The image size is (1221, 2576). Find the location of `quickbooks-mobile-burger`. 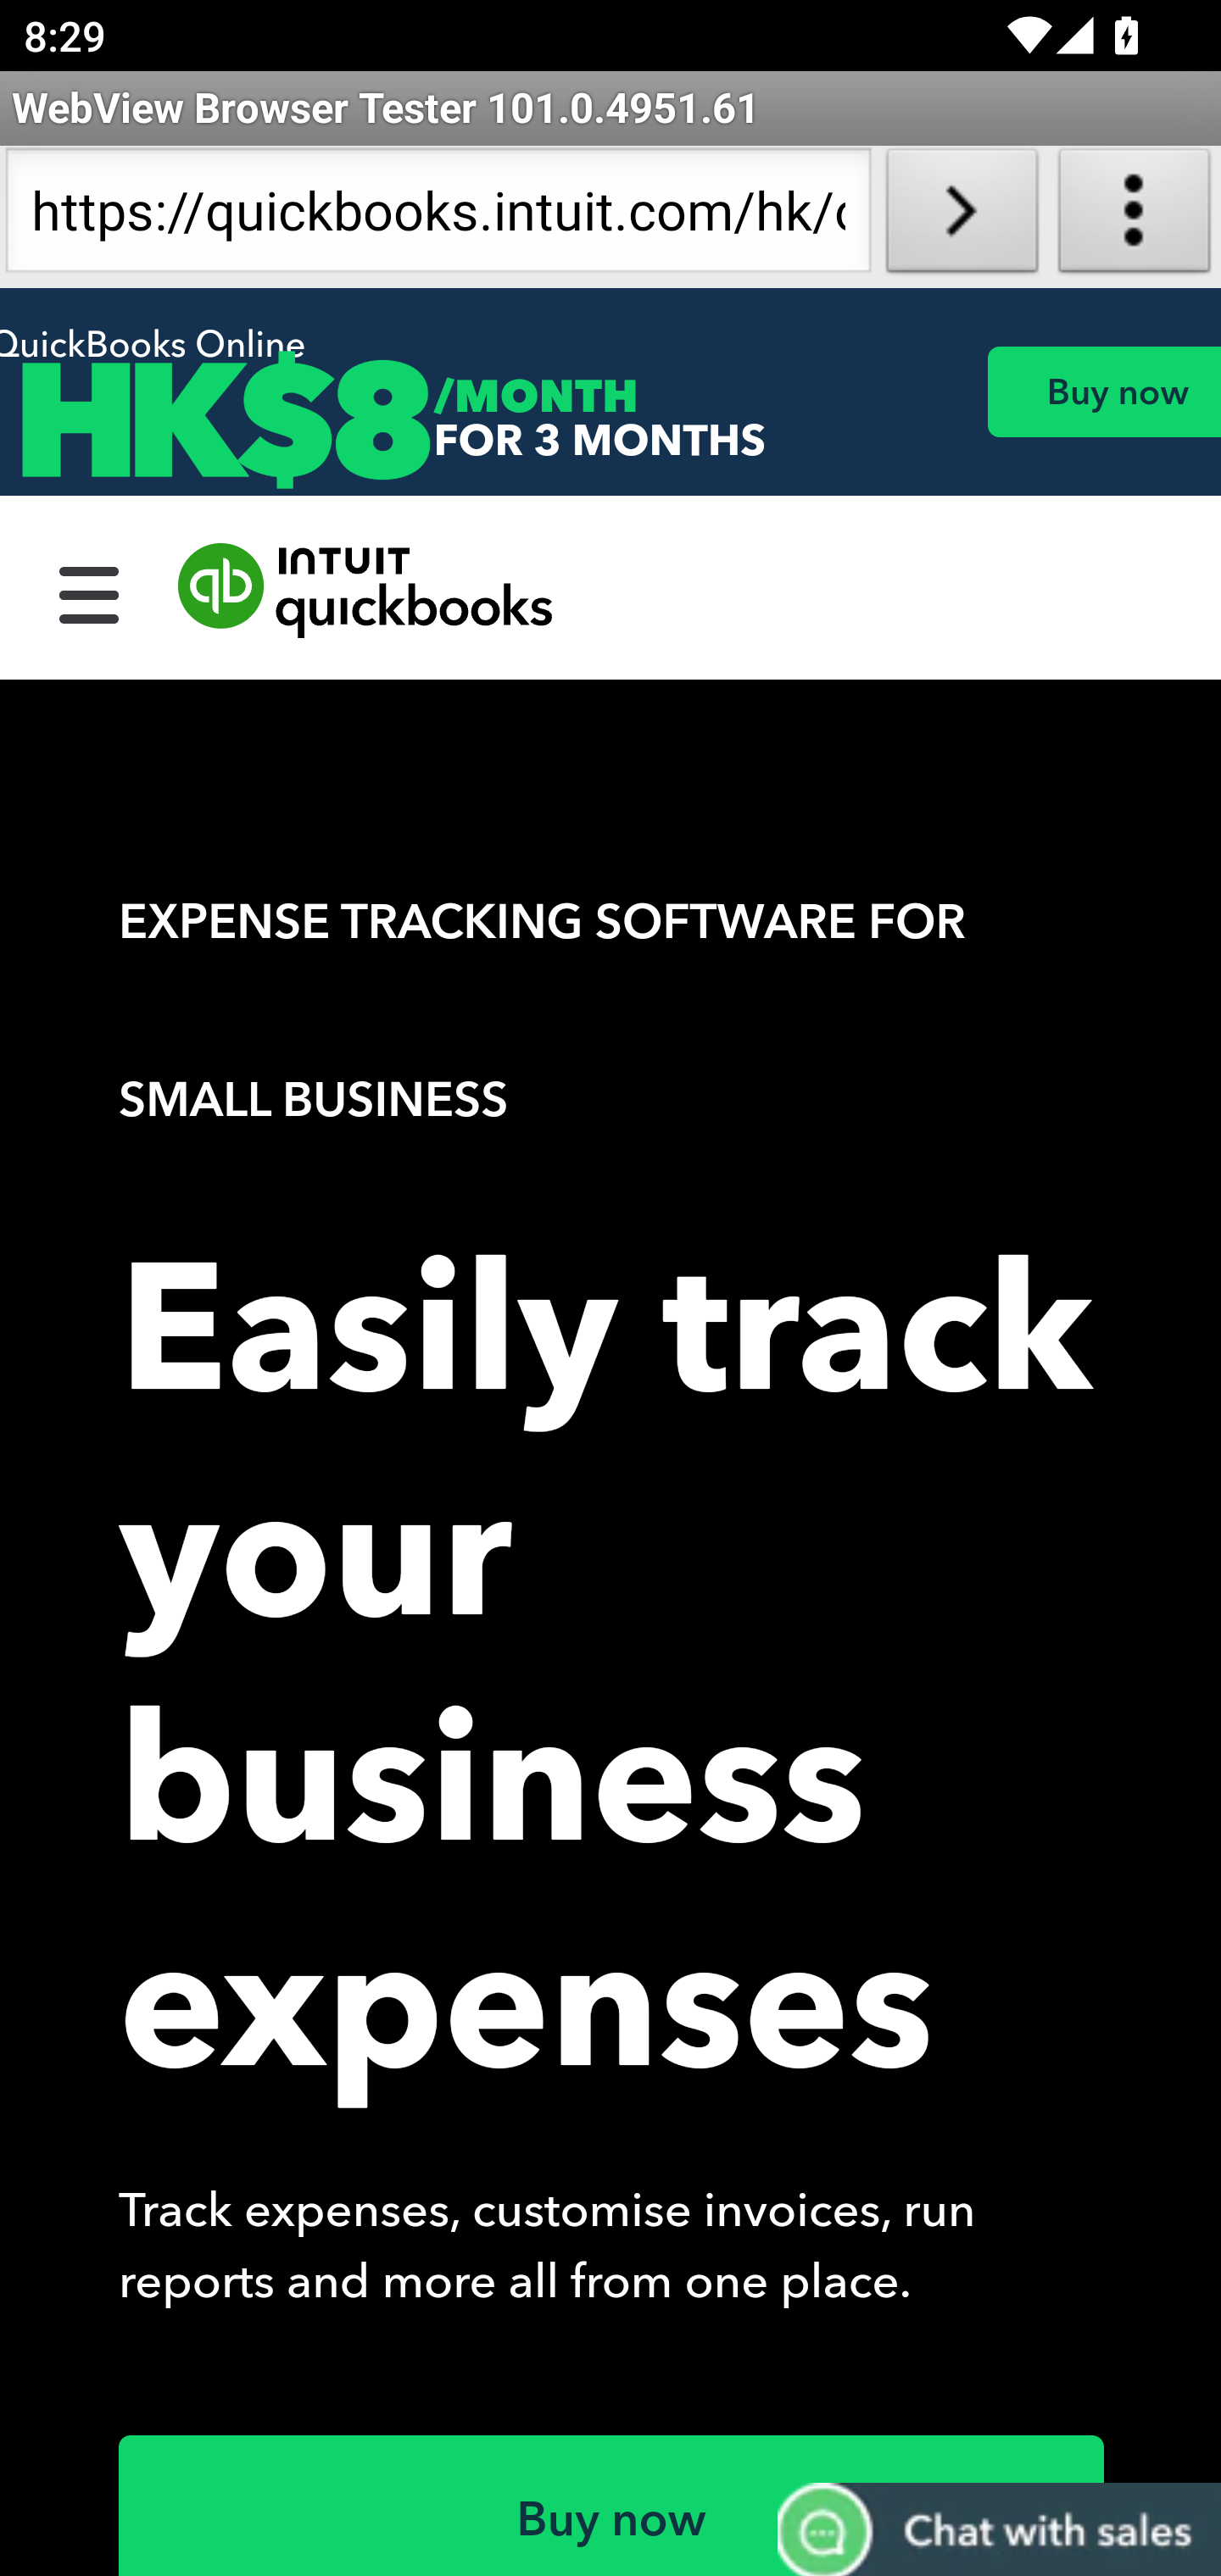

quickbooks-mobile-burger is located at coordinates (90, 591).